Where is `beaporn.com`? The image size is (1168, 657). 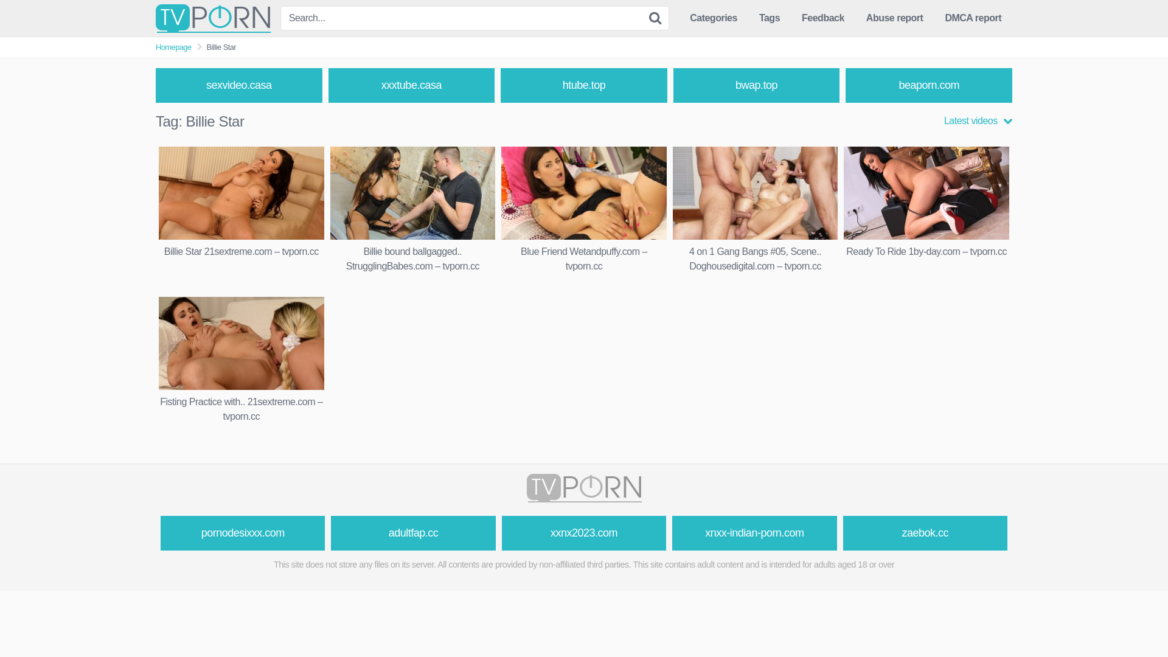 beaporn.com is located at coordinates (929, 85).